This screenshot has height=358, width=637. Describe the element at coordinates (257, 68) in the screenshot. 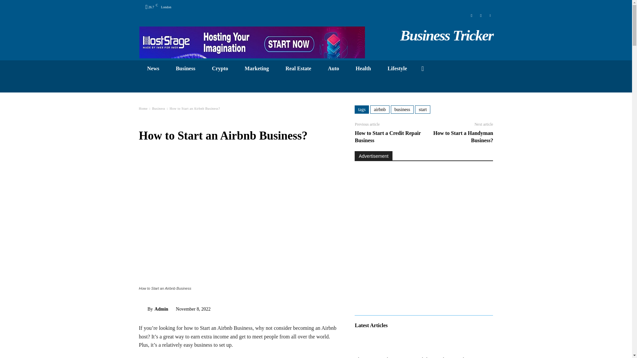

I see `Marketing` at that location.